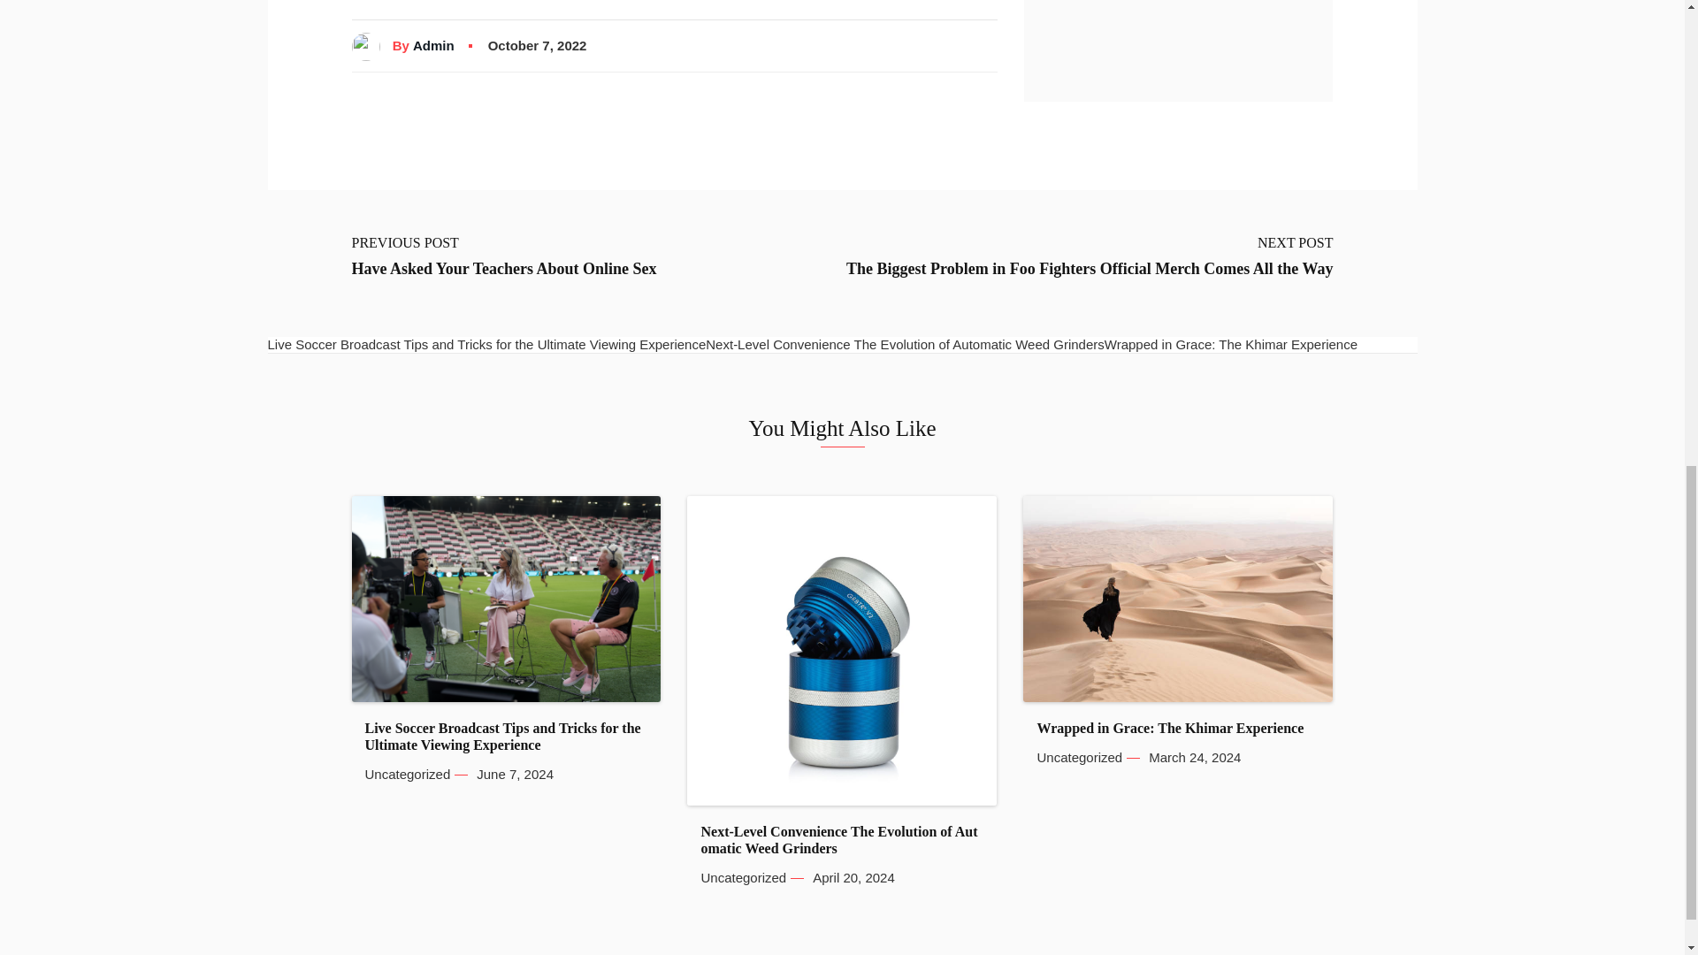  I want to click on Have Asked Your Teachers About Online Sex, so click(504, 269).